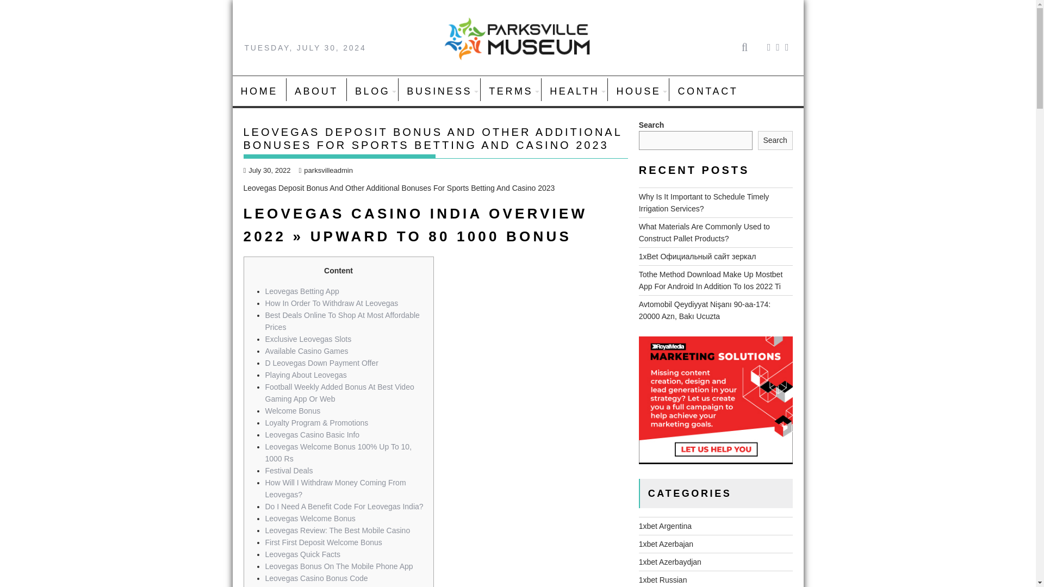  I want to click on HEALTH, so click(574, 91).